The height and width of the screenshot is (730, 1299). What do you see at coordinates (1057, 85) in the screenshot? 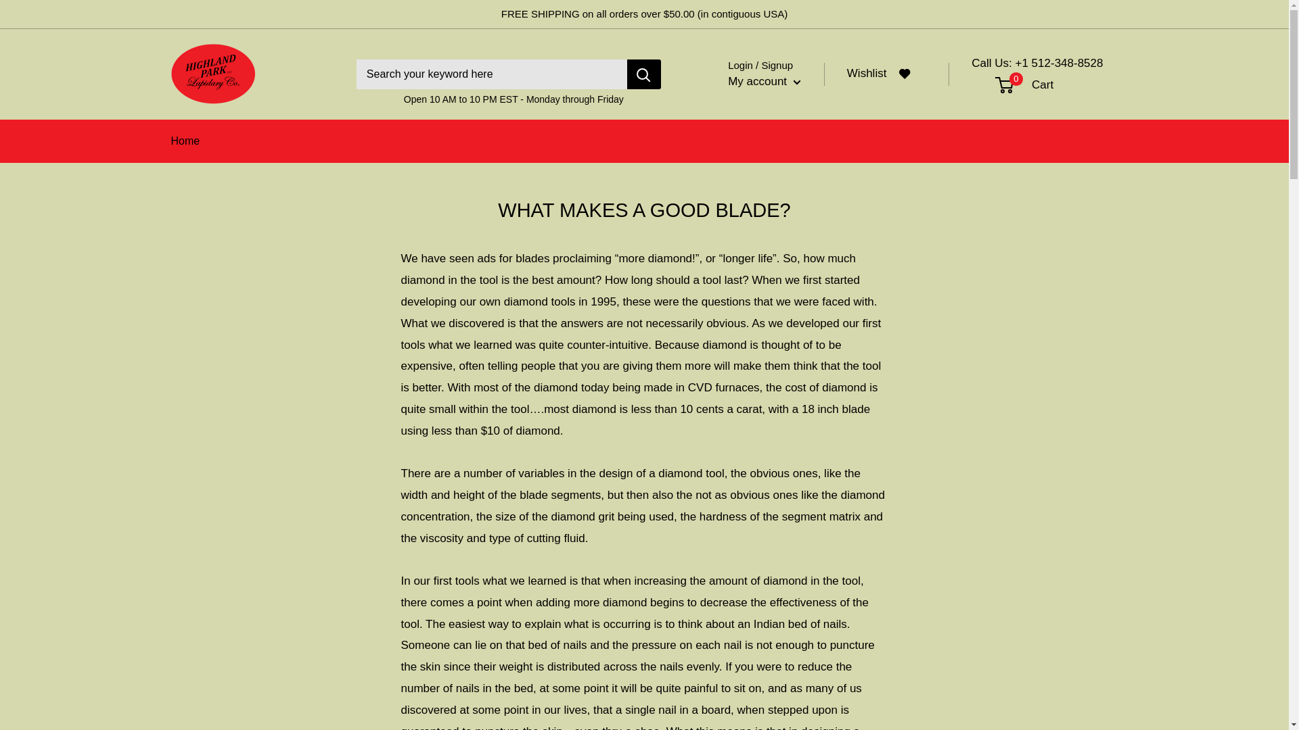
I see `My account` at bounding box center [1057, 85].